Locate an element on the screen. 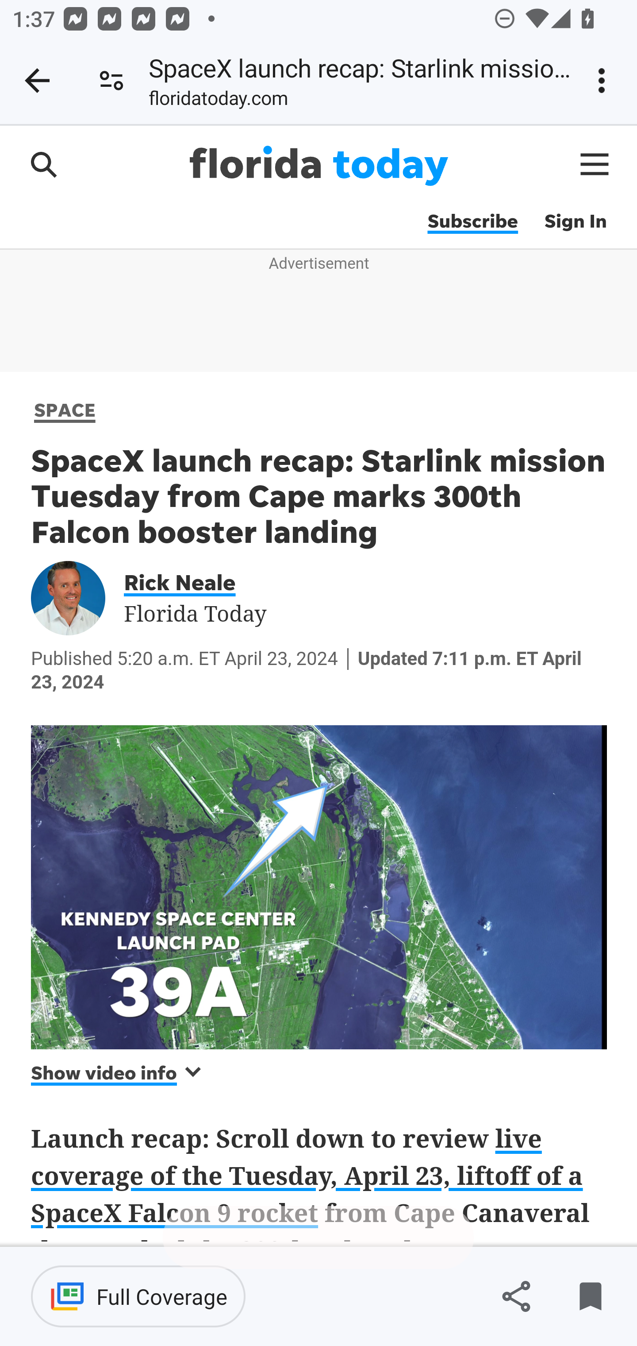 This screenshot has height=1346, width=637. Show video info is located at coordinates (118, 1072).